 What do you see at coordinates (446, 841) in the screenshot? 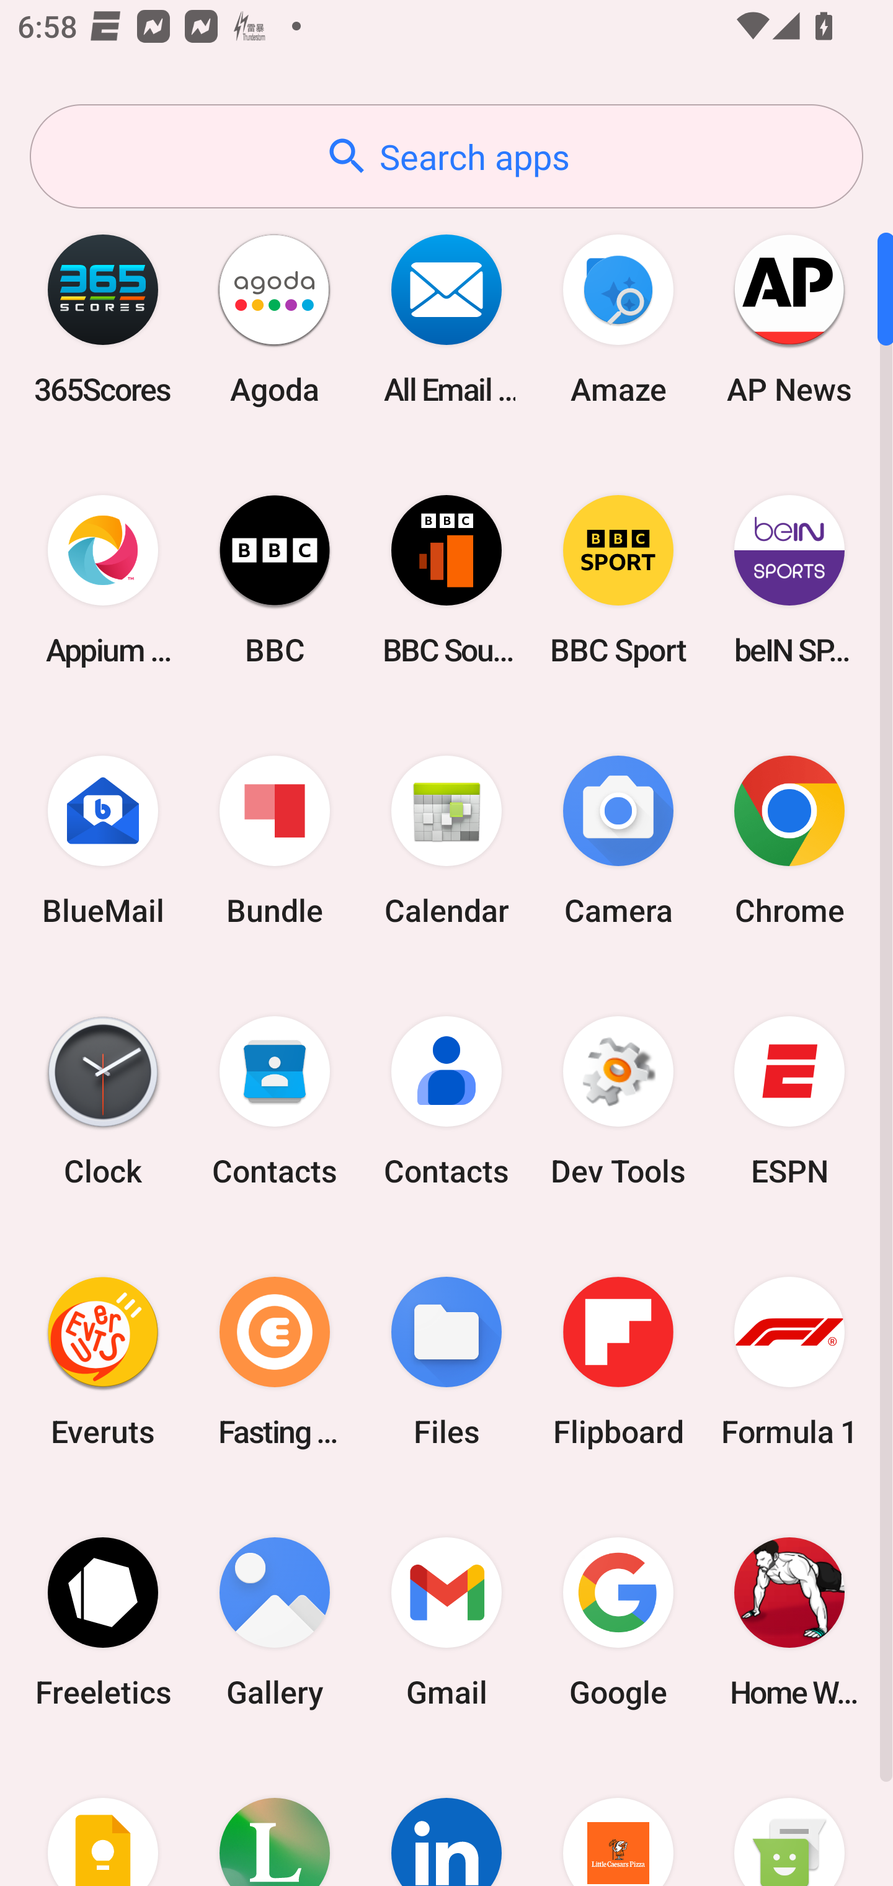
I see `Calendar` at bounding box center [446, 841].